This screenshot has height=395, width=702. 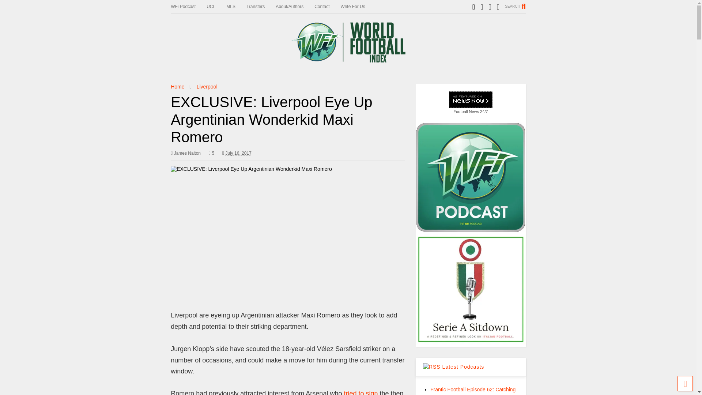 What do you see at coordinates (361, 392) in the screenshot?
I see `tried to sign` at bounding box center [361, 392].